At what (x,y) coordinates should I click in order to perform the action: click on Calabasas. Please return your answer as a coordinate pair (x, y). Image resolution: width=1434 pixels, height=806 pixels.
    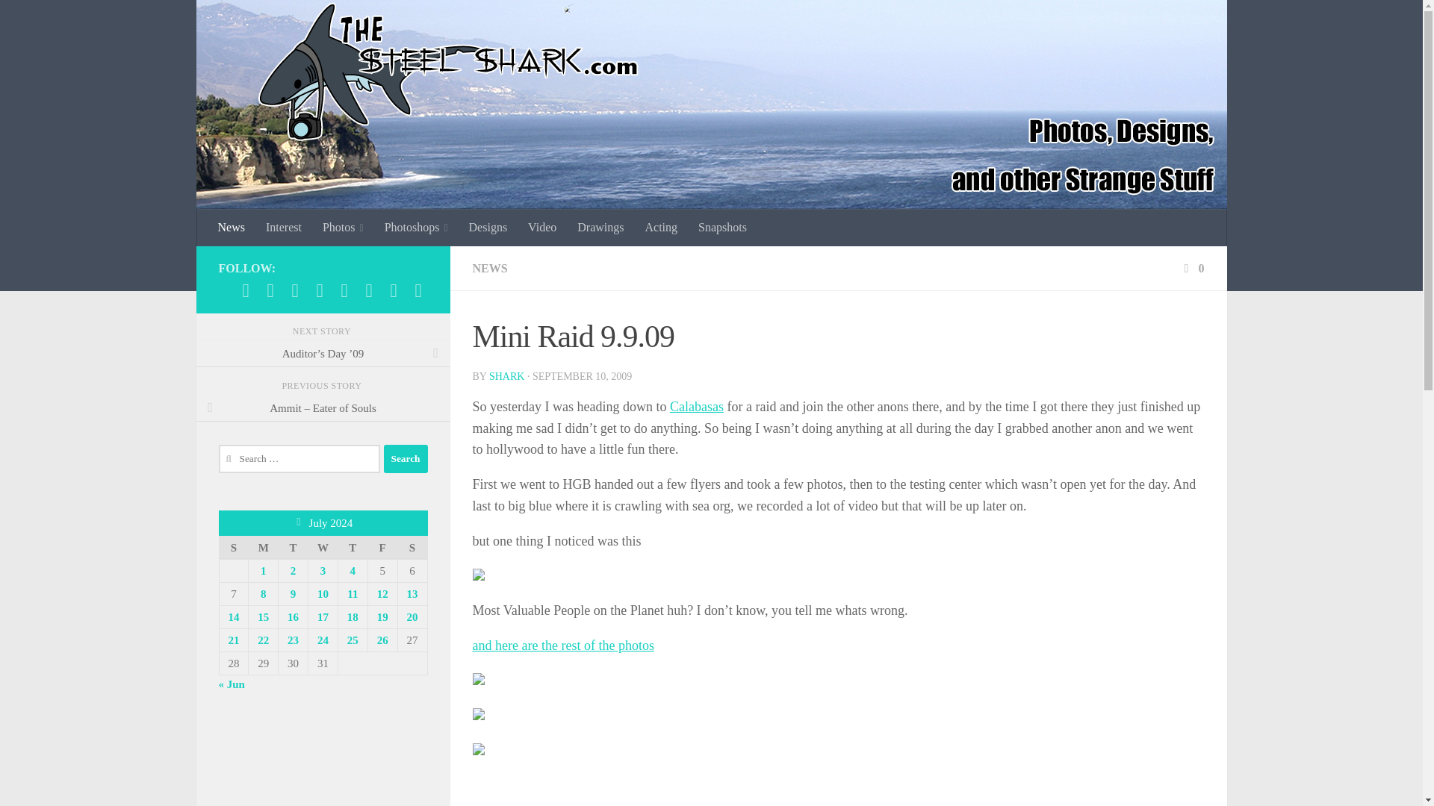
    Looking at the image, I should click on (696, 406).